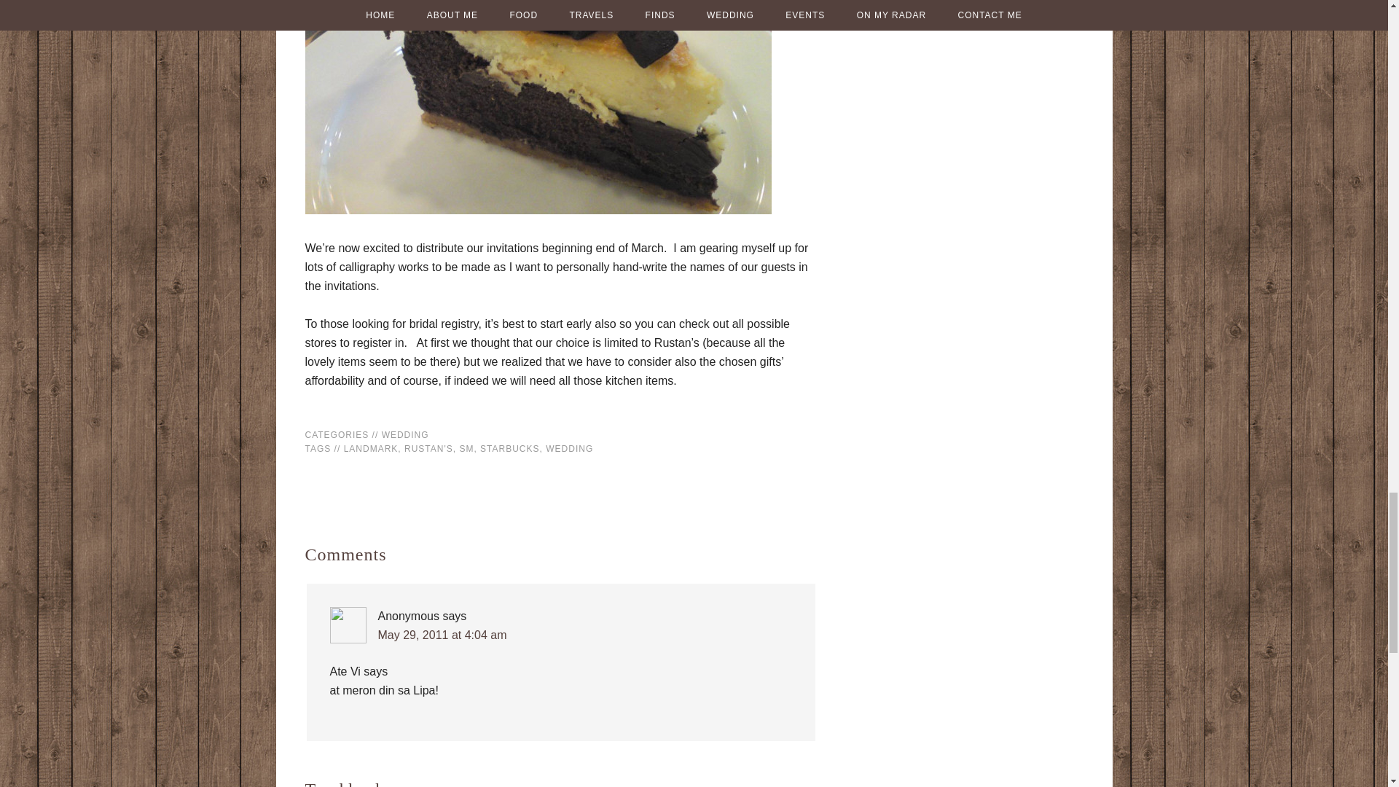  I want to click on SM, so click(466, 449).